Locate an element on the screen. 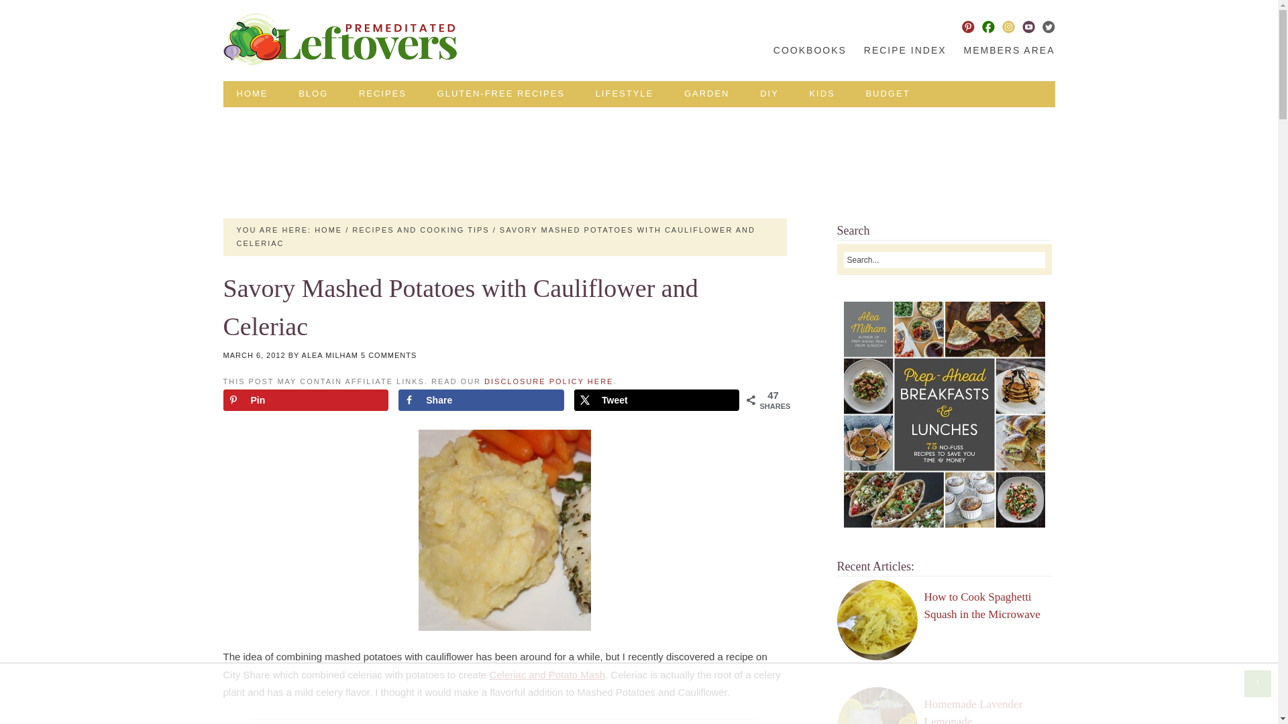 This screenshot has height=724, width=1288. MEMBERS AREA is located at coordinates (1006, 50).